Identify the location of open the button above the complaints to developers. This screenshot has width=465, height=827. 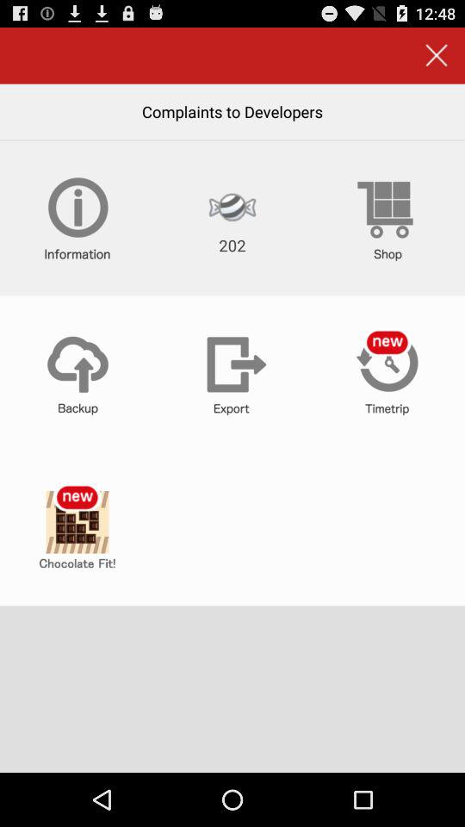
(436, 55).